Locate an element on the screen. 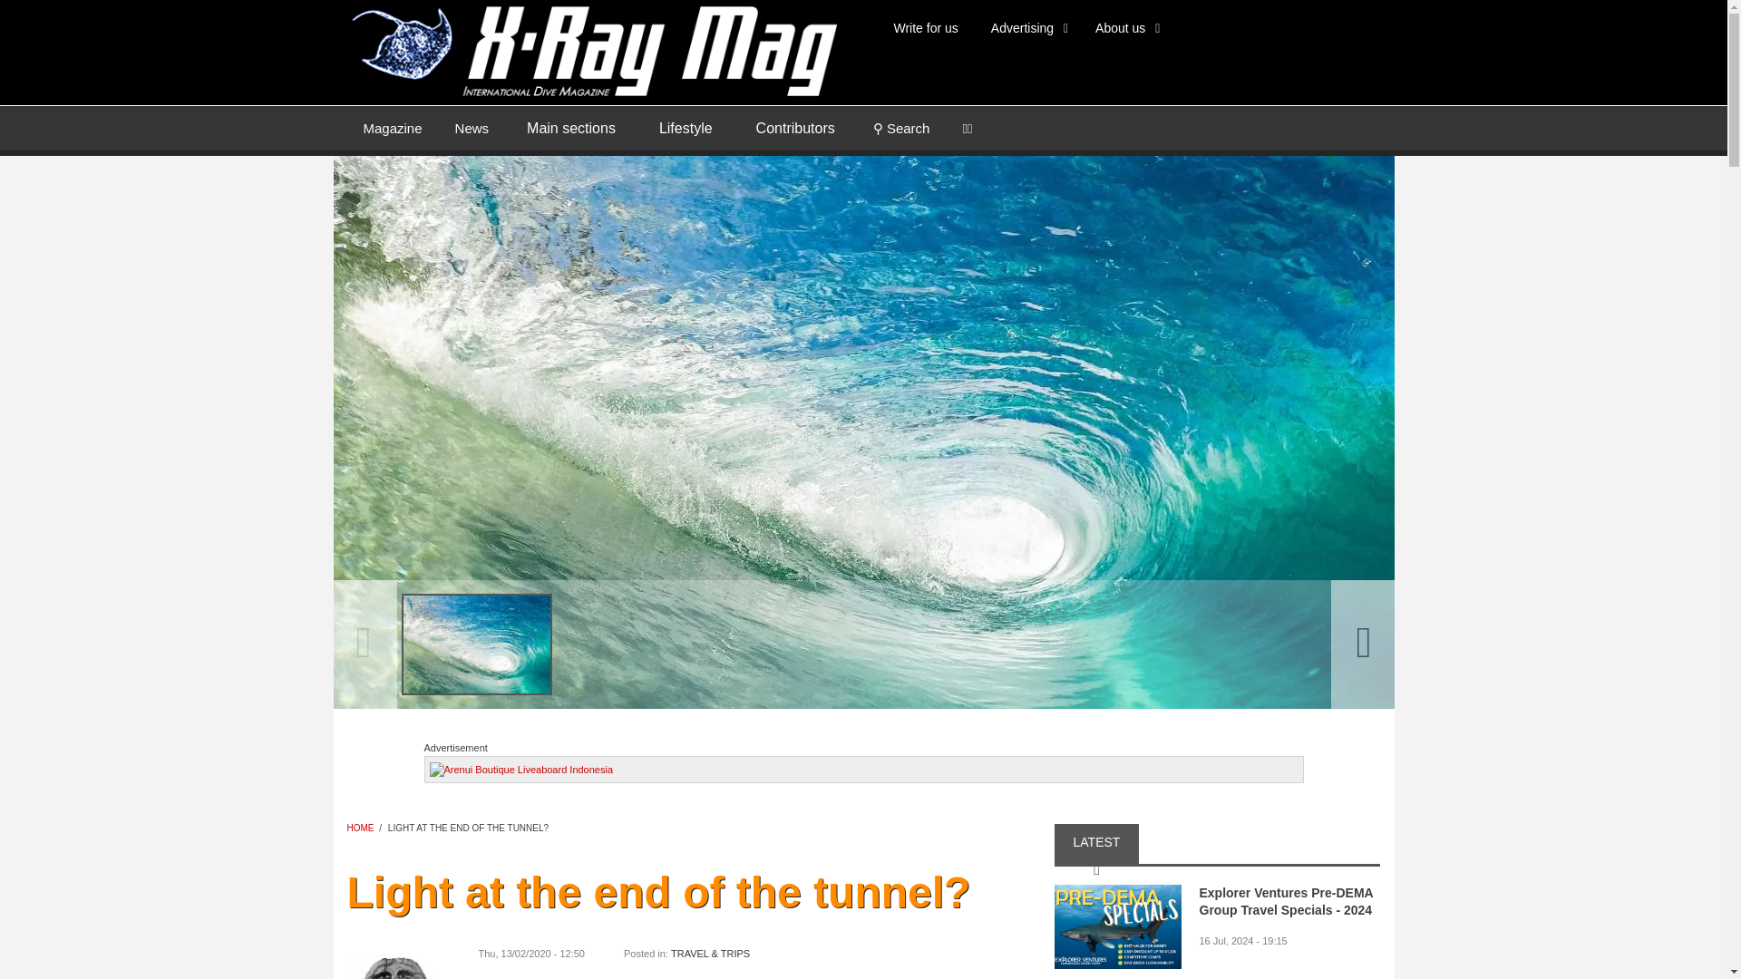 The height and width of the screenshot is (979, 1741). Home is located at coordinates (591, 49).